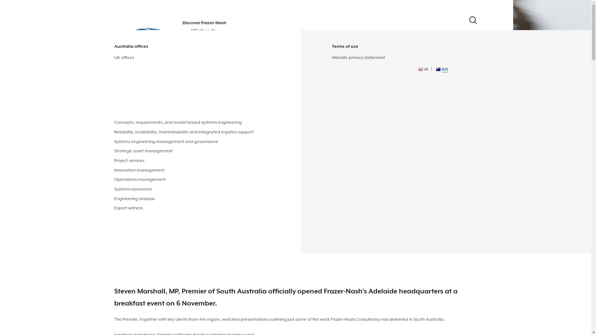 The image size is (596, 335). What do you see at coordinates (423, 69) in the screenshot?
I see `UK` at bounding box center [423, 69].